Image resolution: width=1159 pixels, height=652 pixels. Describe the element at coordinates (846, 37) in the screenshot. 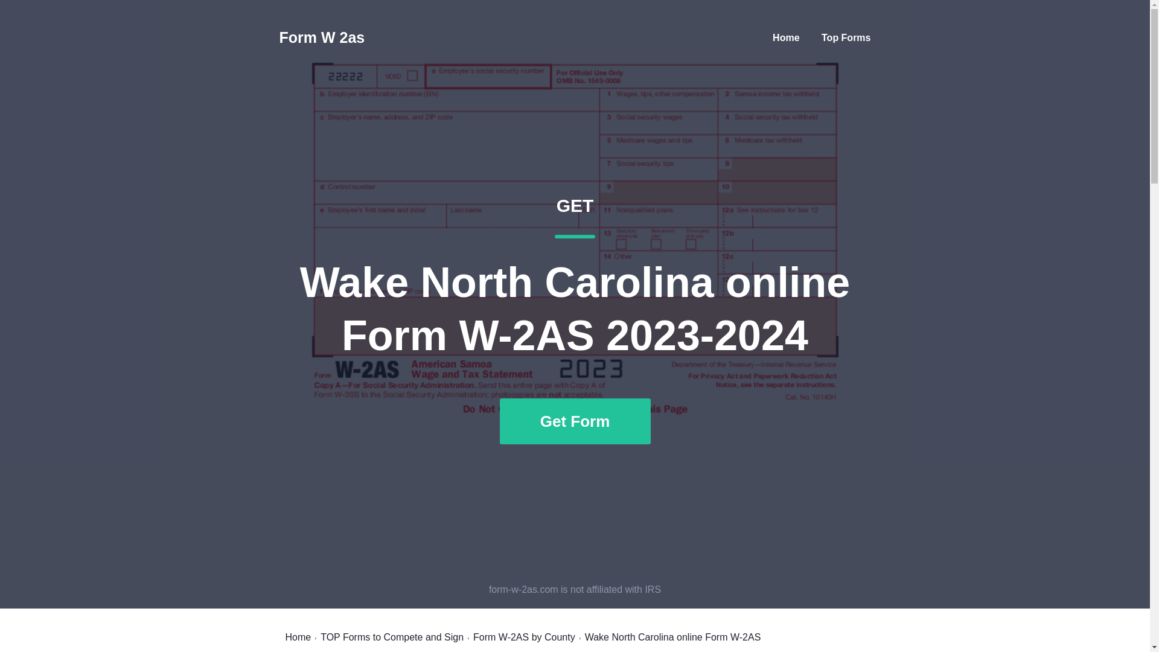

I see `Form W-2AS by County` at that location.